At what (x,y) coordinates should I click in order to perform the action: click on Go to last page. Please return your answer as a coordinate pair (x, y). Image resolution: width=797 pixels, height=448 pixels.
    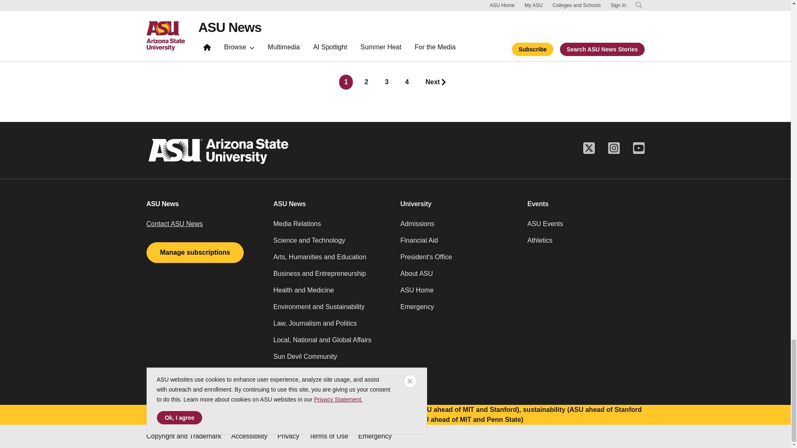
    Looking at the image, I should click on (436, 82).